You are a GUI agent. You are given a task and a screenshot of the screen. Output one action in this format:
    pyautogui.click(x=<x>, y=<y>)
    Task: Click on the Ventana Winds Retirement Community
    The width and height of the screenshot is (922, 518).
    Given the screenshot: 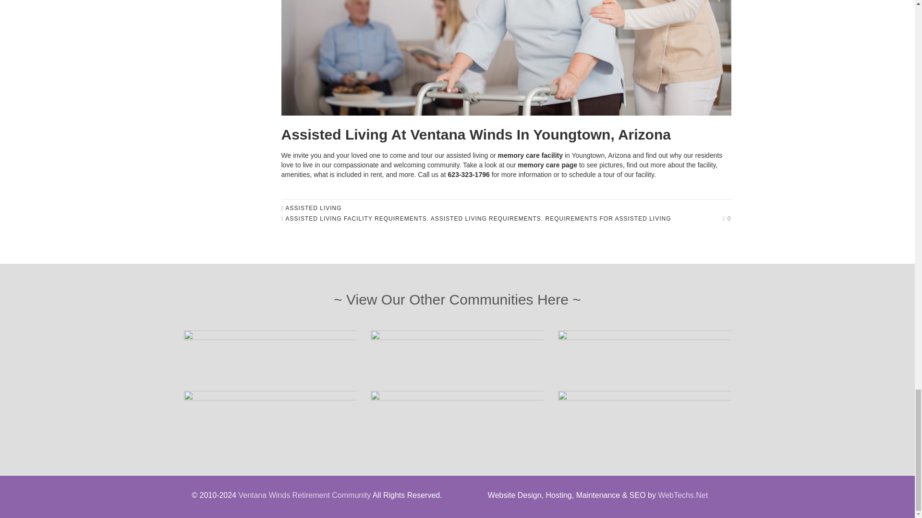 What is the action you would take?
    pyautogui.click(x=304, y=495)
    